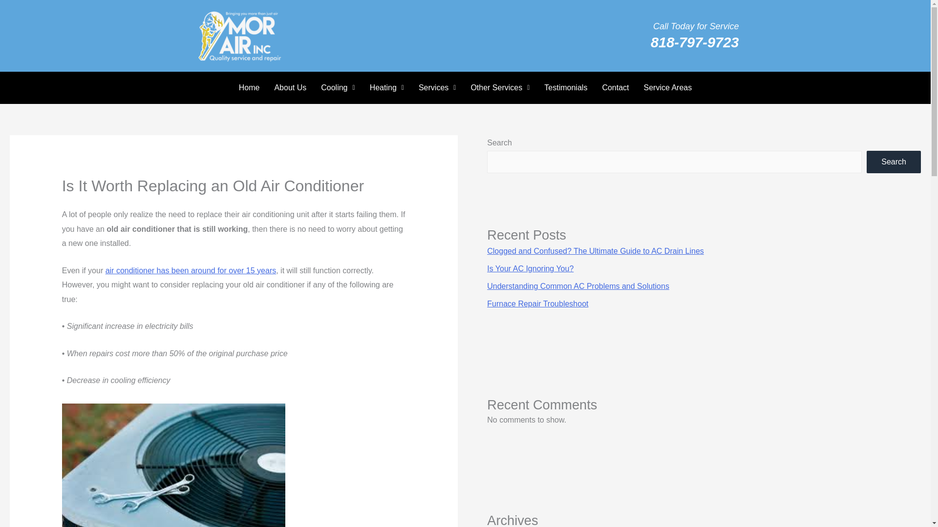  Describe the element at coordinates (595, 251) in the screenshot. I see `Clogged and Confused? The Ultimate Guide to AC Drain Lines` at that location.